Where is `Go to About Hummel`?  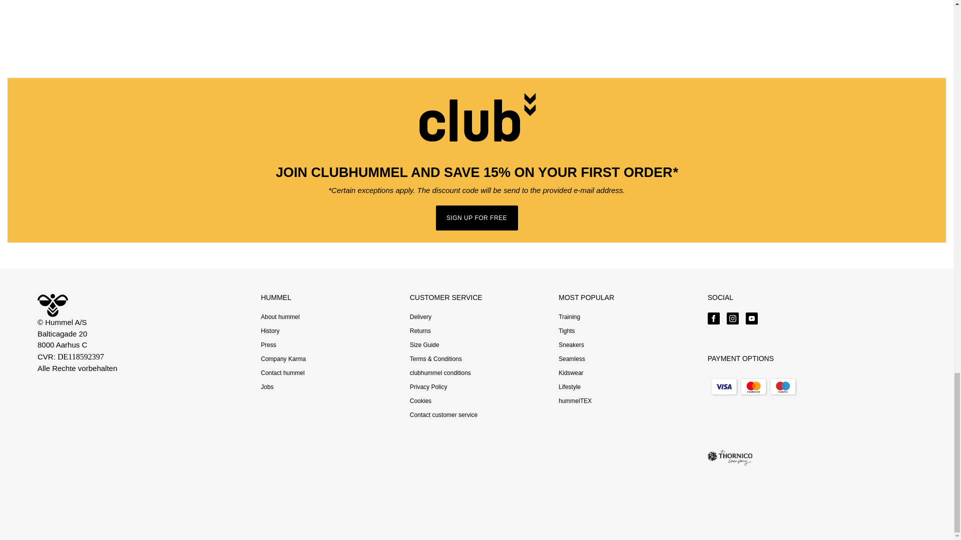
Go to About Hummel is located at coordinates (279, 317).